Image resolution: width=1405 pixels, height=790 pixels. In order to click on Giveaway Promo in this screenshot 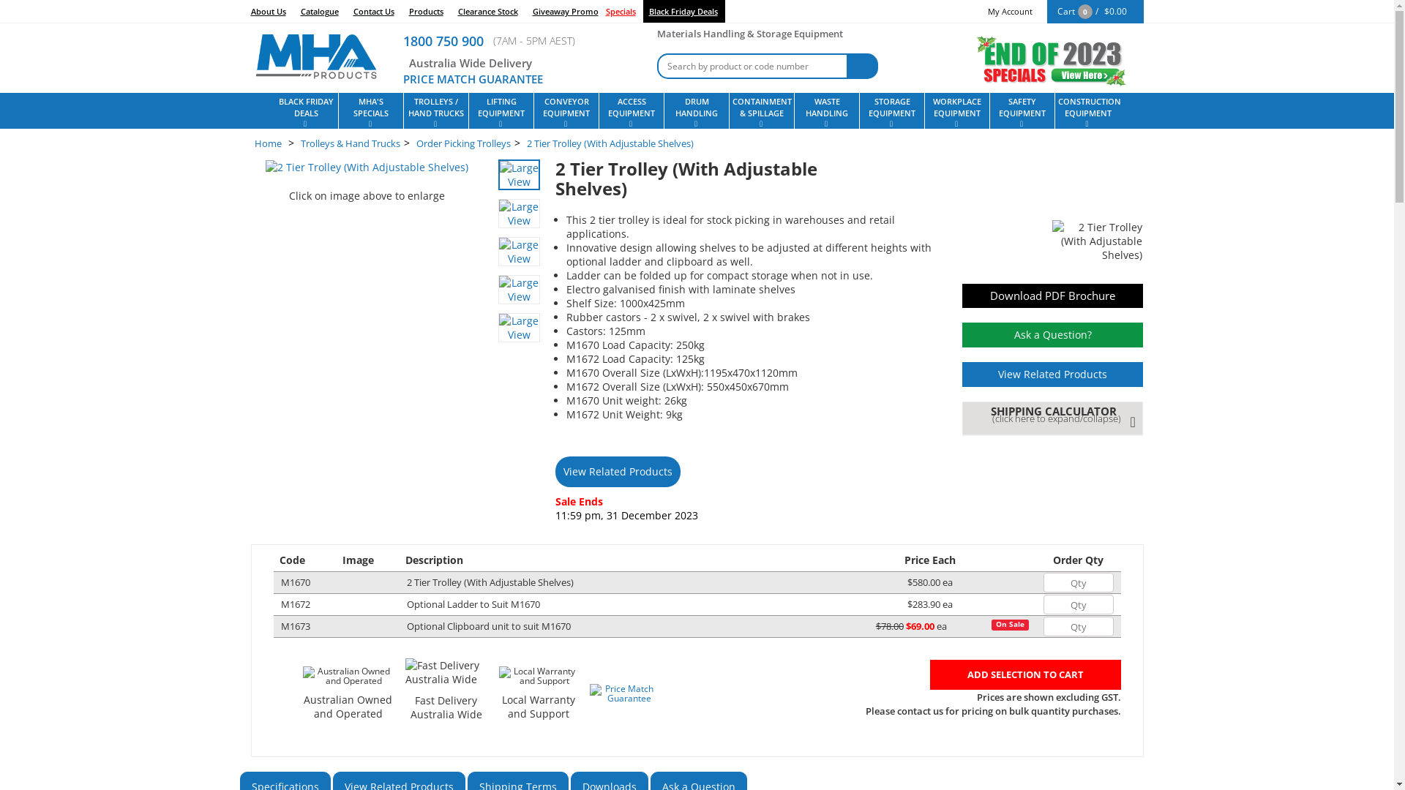, I will do `click(566, 12)`.